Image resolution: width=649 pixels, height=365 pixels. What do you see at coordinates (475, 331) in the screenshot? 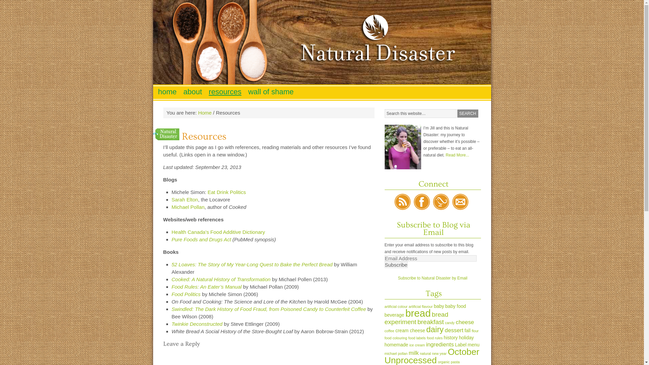
I see `flour` at bounding box center [475, 331].